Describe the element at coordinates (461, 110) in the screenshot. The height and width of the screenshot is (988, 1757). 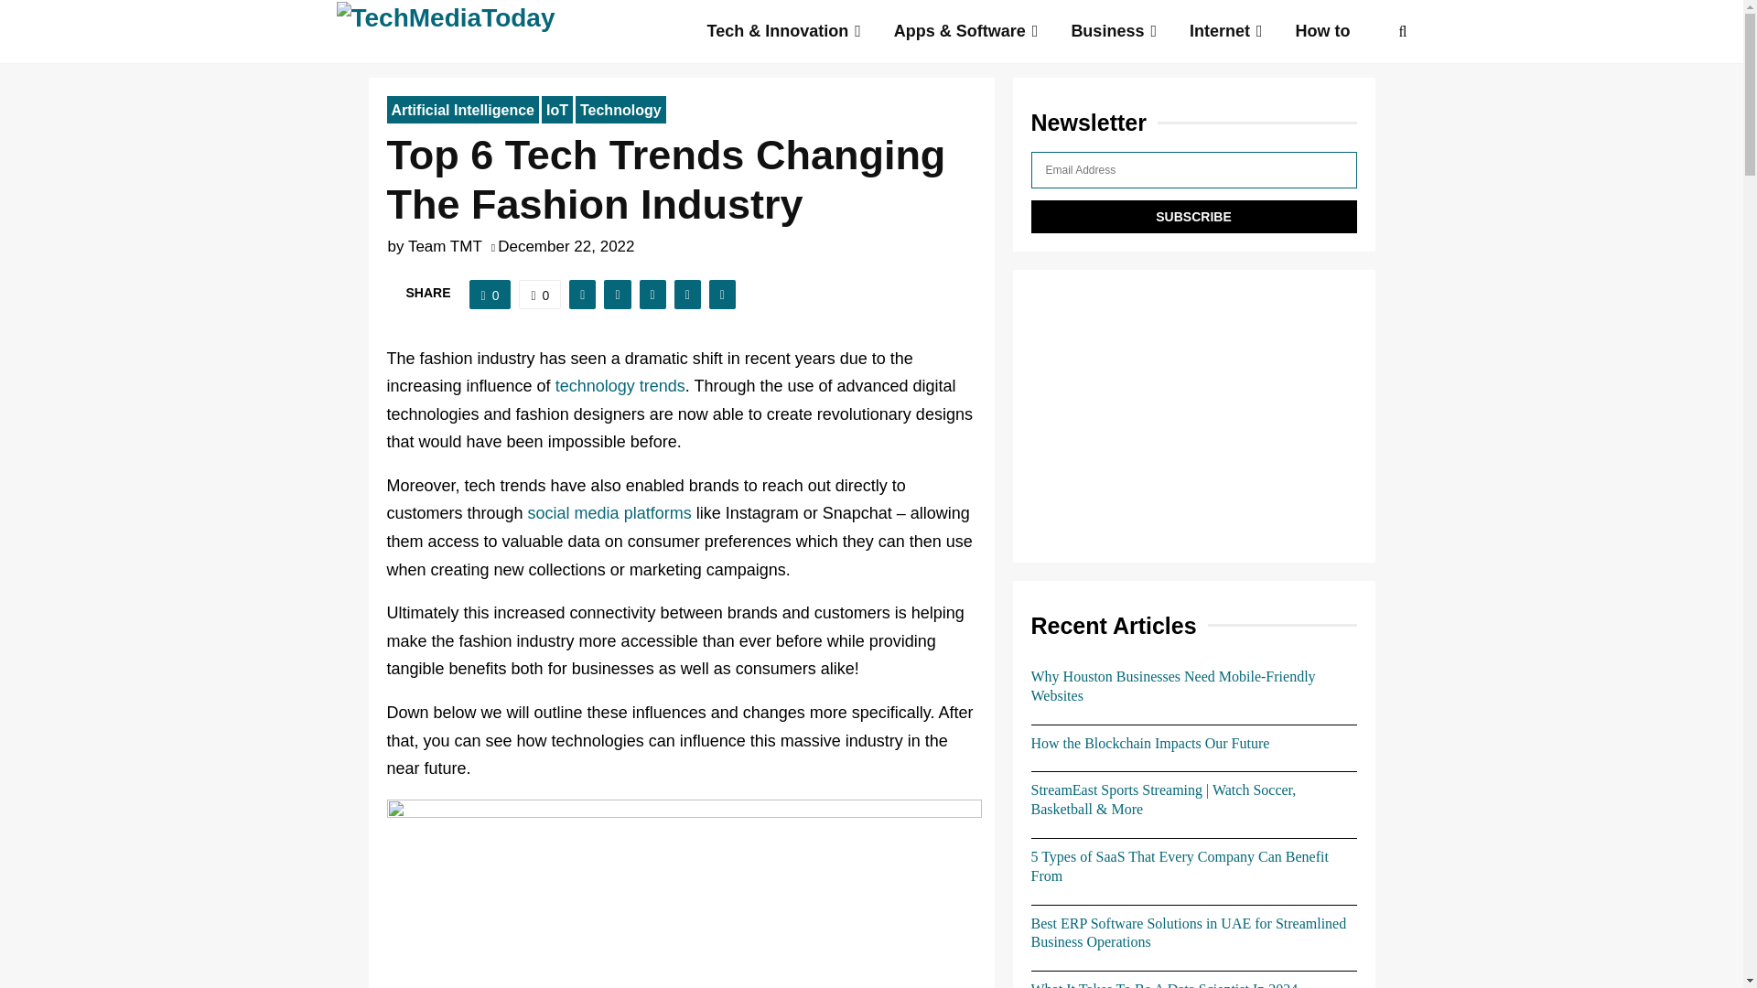
I see `Artificial Intelligence` at that location.